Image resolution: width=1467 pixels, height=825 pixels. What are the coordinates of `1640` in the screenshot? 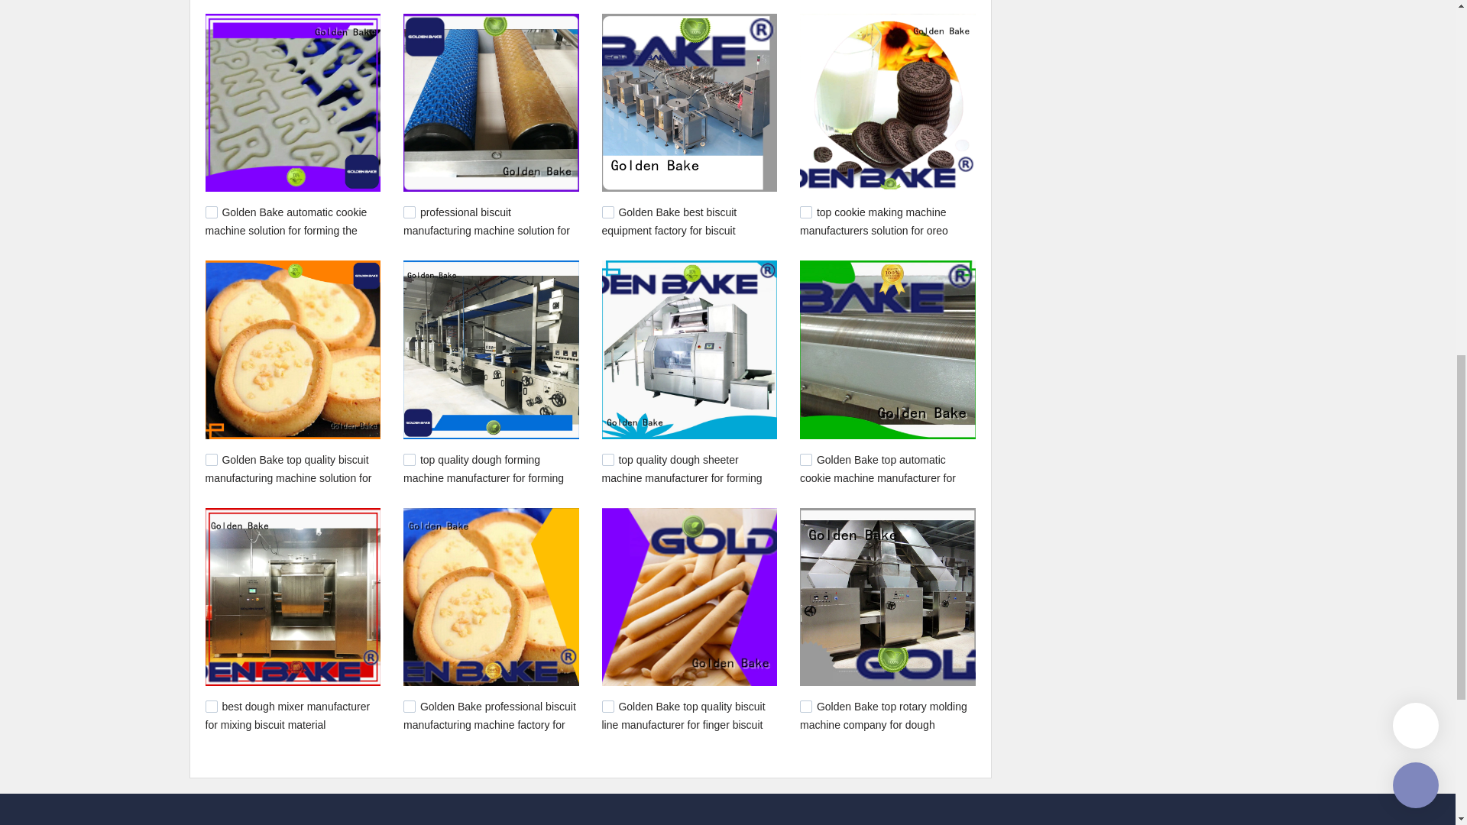 It's located at (608, 460).